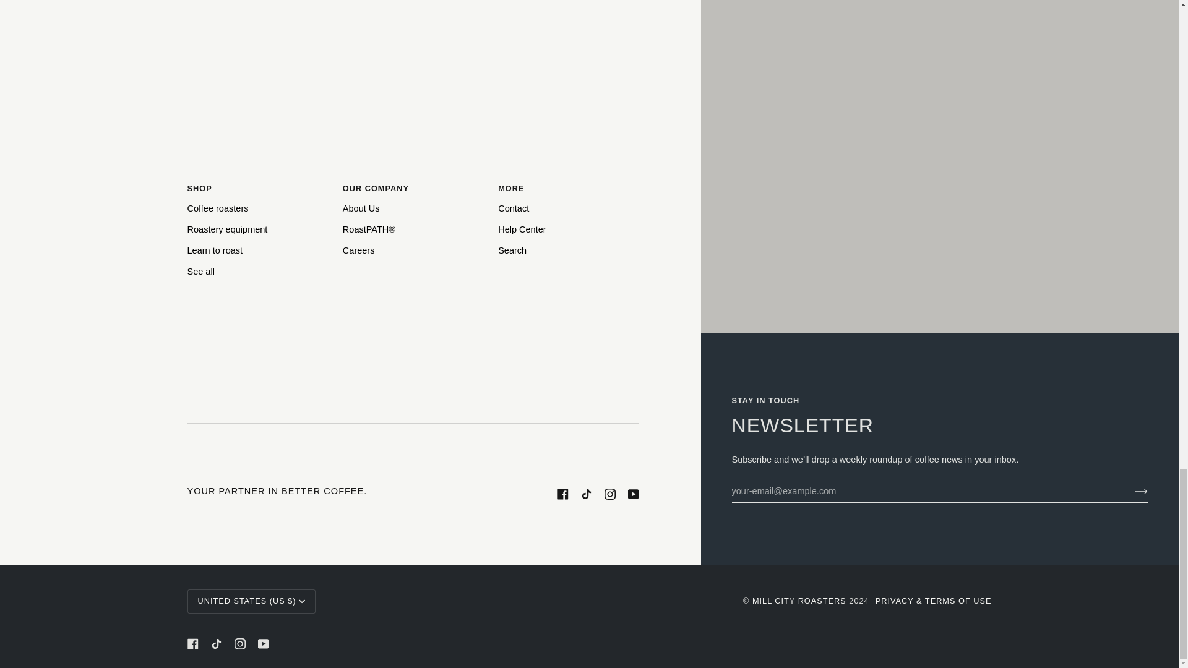  Describe the element at coordinates (632, 494) in the screenshot. I see `YouTube` at that location.